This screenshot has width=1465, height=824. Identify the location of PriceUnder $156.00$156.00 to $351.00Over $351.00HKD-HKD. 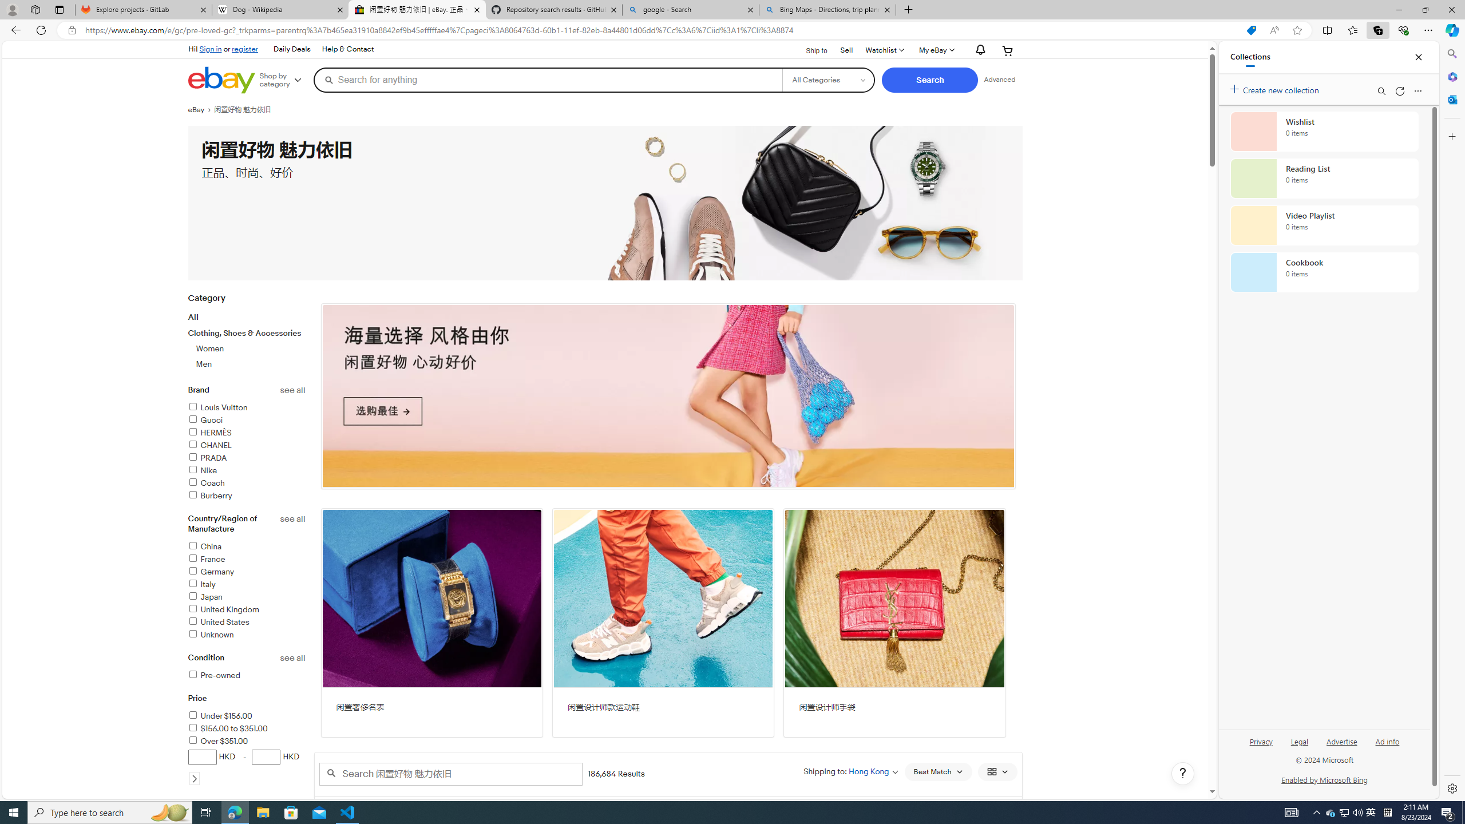
(247, 746).